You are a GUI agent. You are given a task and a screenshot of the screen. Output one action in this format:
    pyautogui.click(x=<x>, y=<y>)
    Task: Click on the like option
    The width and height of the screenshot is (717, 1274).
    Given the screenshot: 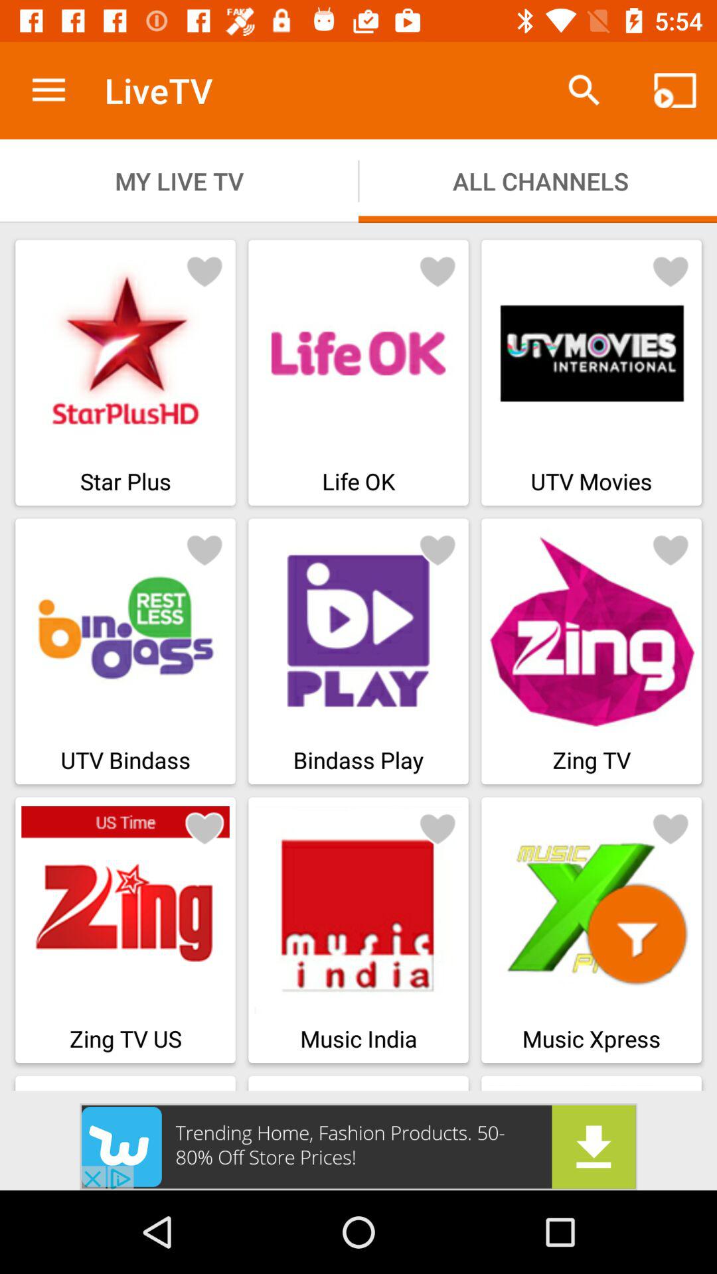 What is the action you would take?
    pyautogui.click(x=671, y=271)
    